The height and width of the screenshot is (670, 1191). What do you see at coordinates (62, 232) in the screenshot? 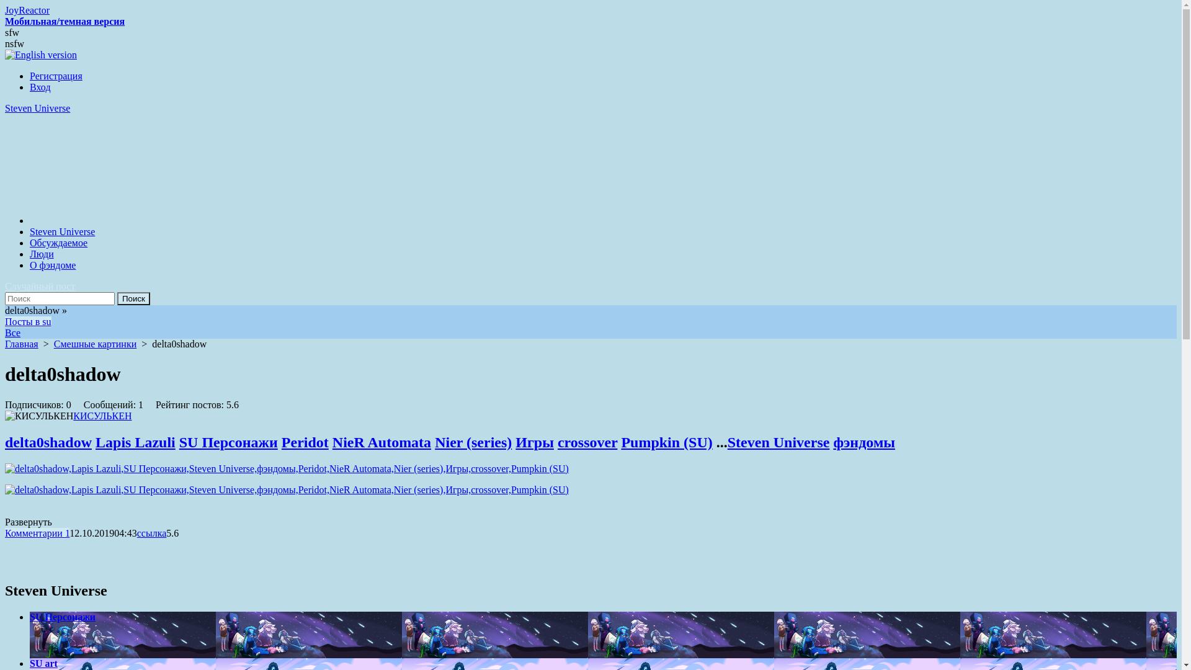
I see `Steven Universe` at bounding box center [62, 232].